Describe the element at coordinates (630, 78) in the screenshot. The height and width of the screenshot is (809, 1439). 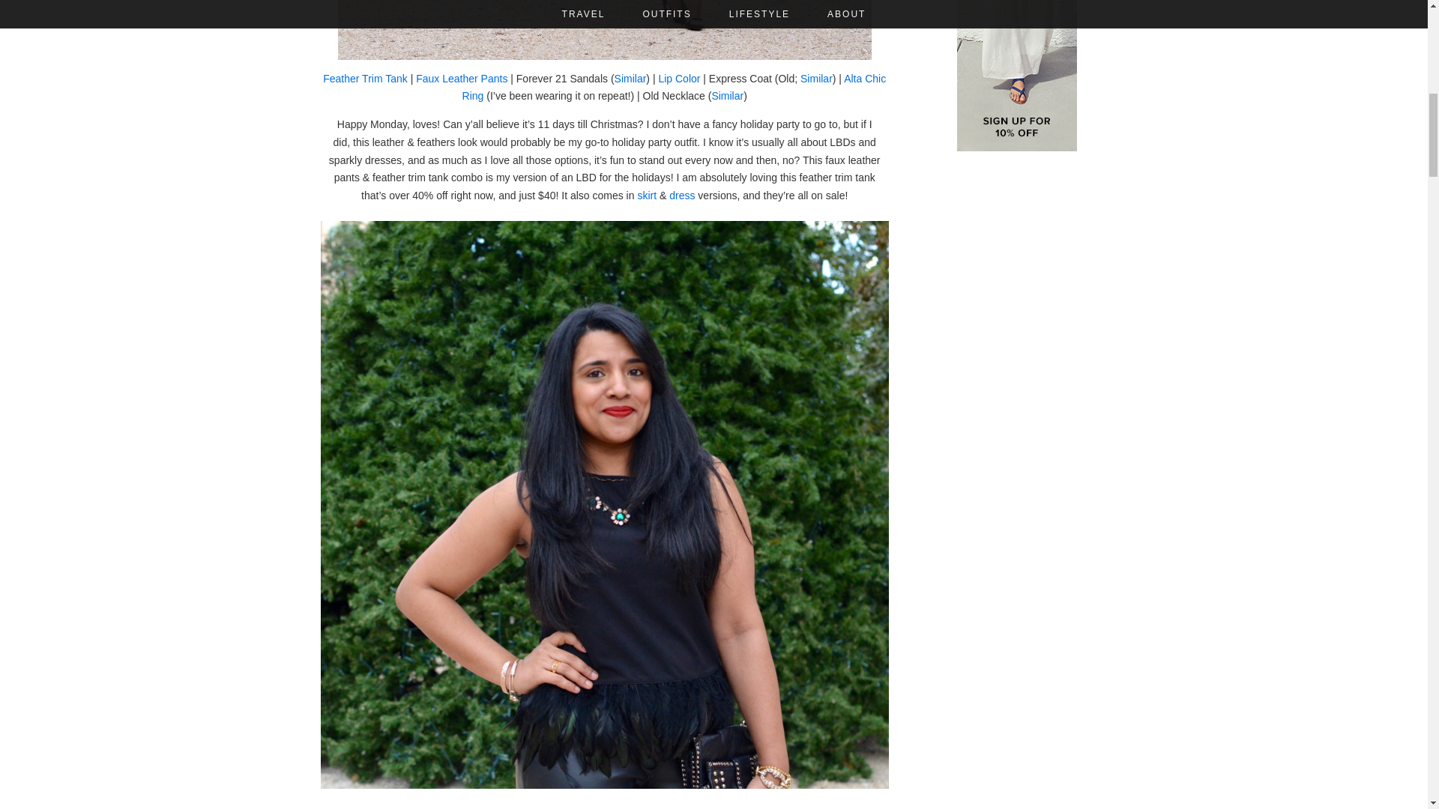
I see `Similar` at that location.